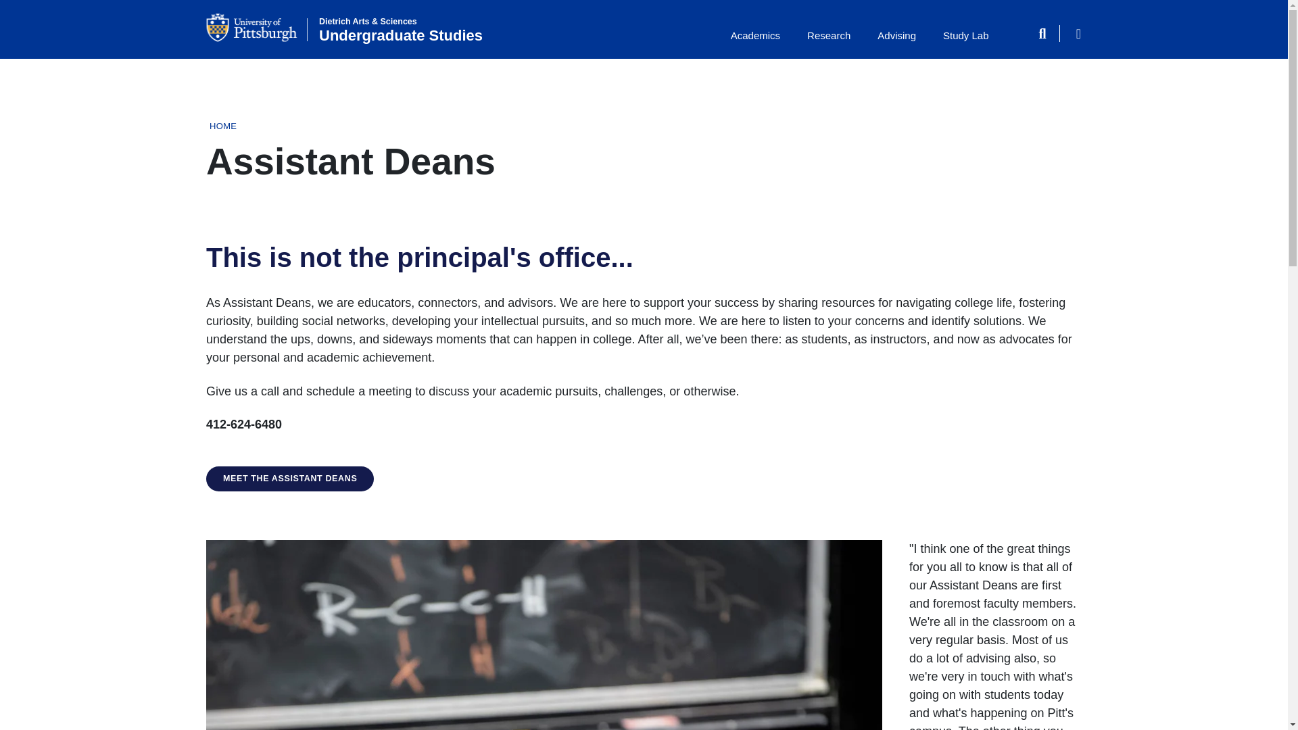 The height and width of the screenshot is (730, 1298). I want to click on Academics, so click(755, 37).